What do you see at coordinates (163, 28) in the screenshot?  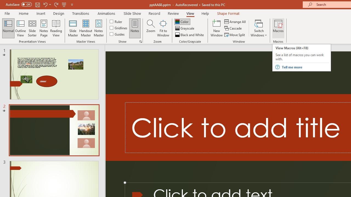 I see `Fit to Window` at bounding box center [163, 28].